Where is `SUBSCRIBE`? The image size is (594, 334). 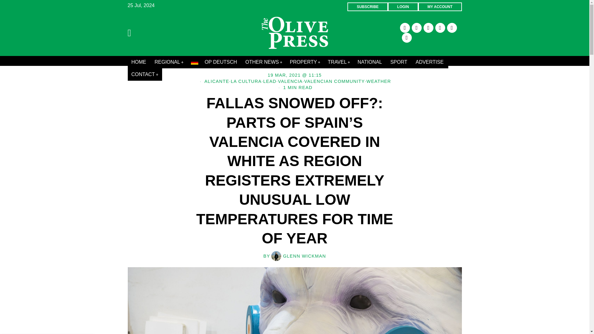 SUBSCRIBE is located at coordinates (368, 6).